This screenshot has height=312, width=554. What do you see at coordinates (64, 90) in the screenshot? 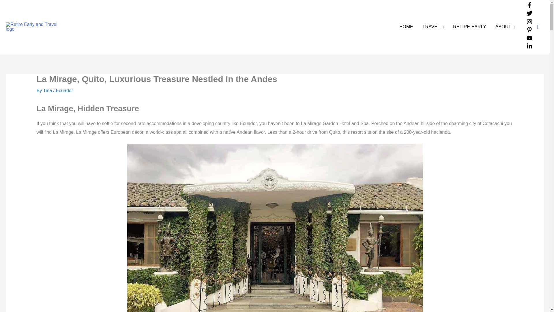
I see `Ecuador` at bounding box center [64, 90].